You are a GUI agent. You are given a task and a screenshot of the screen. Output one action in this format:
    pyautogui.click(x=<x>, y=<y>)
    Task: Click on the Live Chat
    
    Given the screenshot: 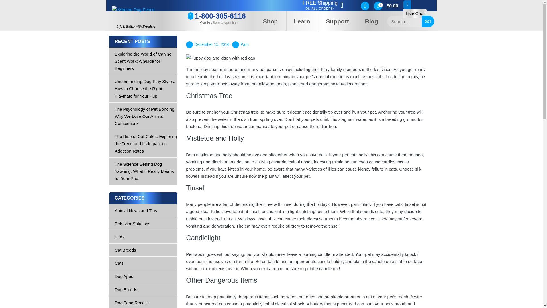 What is the action you would take?
    pyautogui.click(x=419, y=5)
    